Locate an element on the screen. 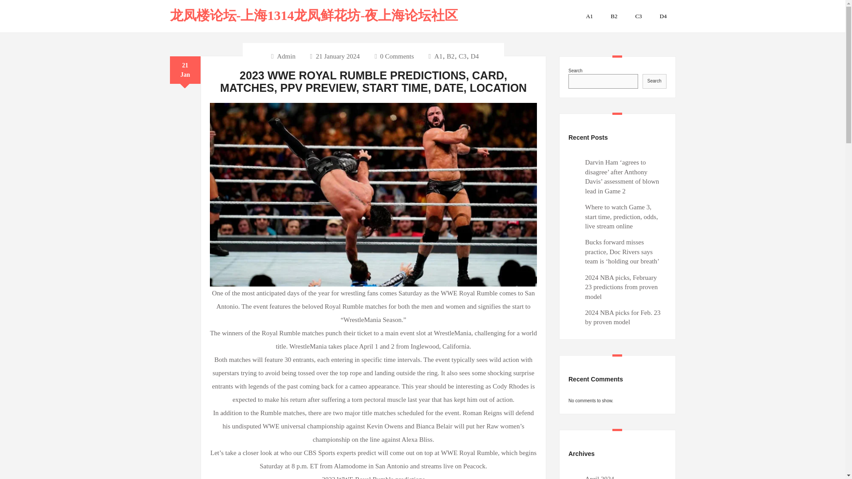 The image size is (852, 479). 2024 NBA picks for Feb. 23 by proven model is located at coordinates (622, 317).